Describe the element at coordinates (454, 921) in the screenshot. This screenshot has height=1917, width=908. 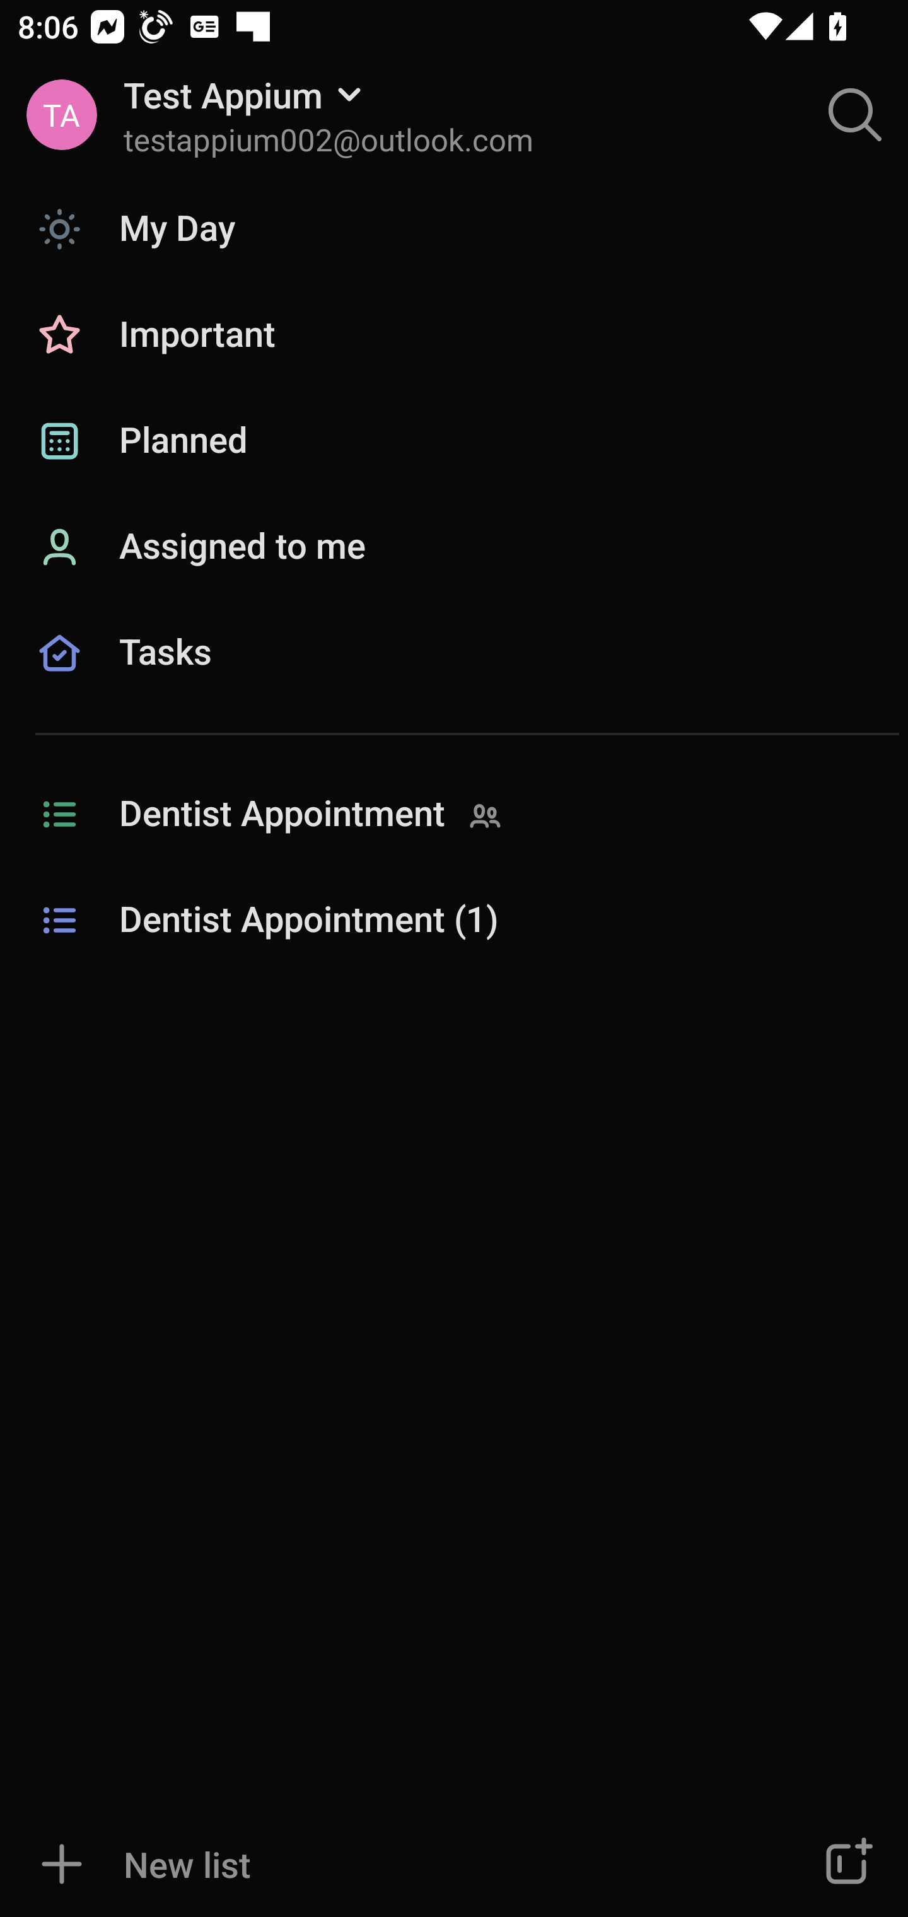
I see `Dentist Appointment (1)` at that location.